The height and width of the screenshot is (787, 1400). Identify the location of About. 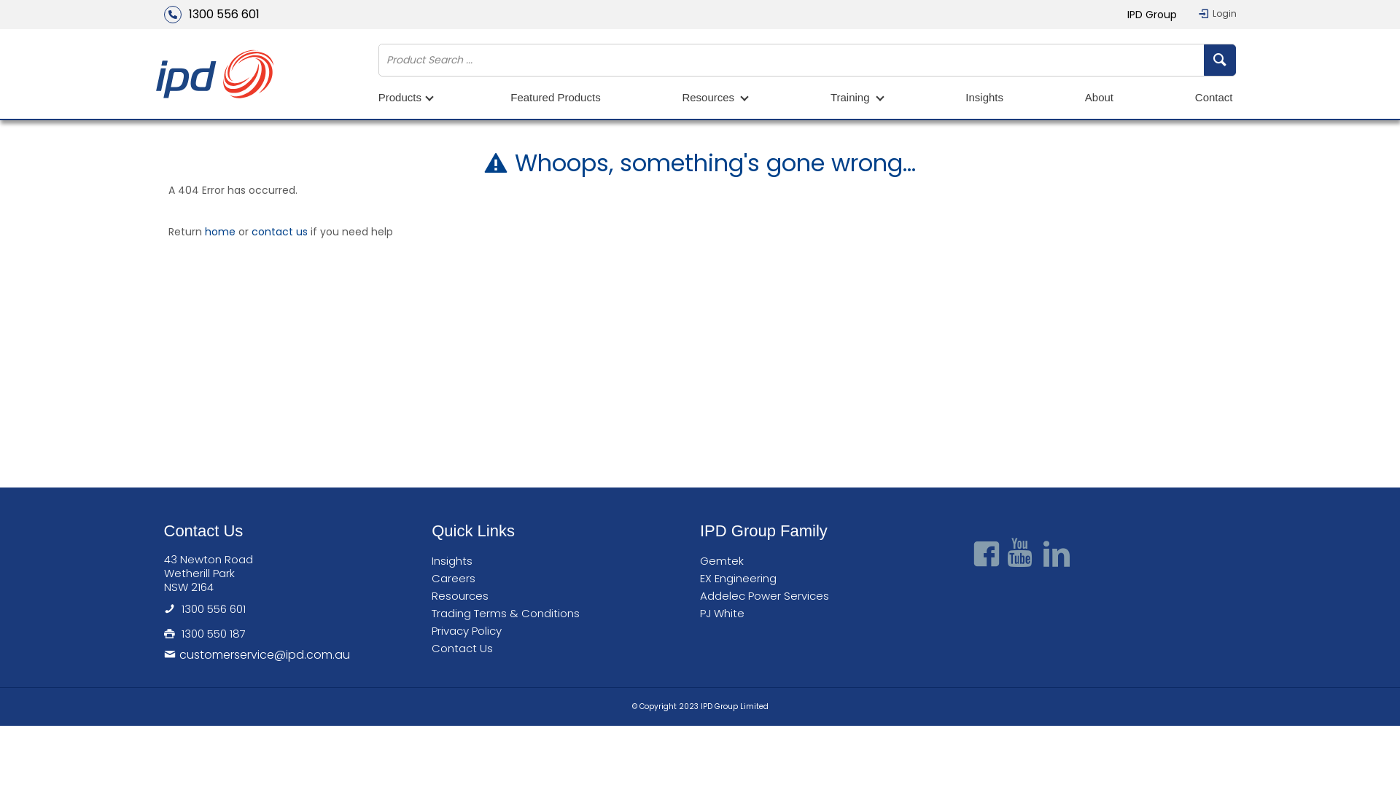
(1100, 99).